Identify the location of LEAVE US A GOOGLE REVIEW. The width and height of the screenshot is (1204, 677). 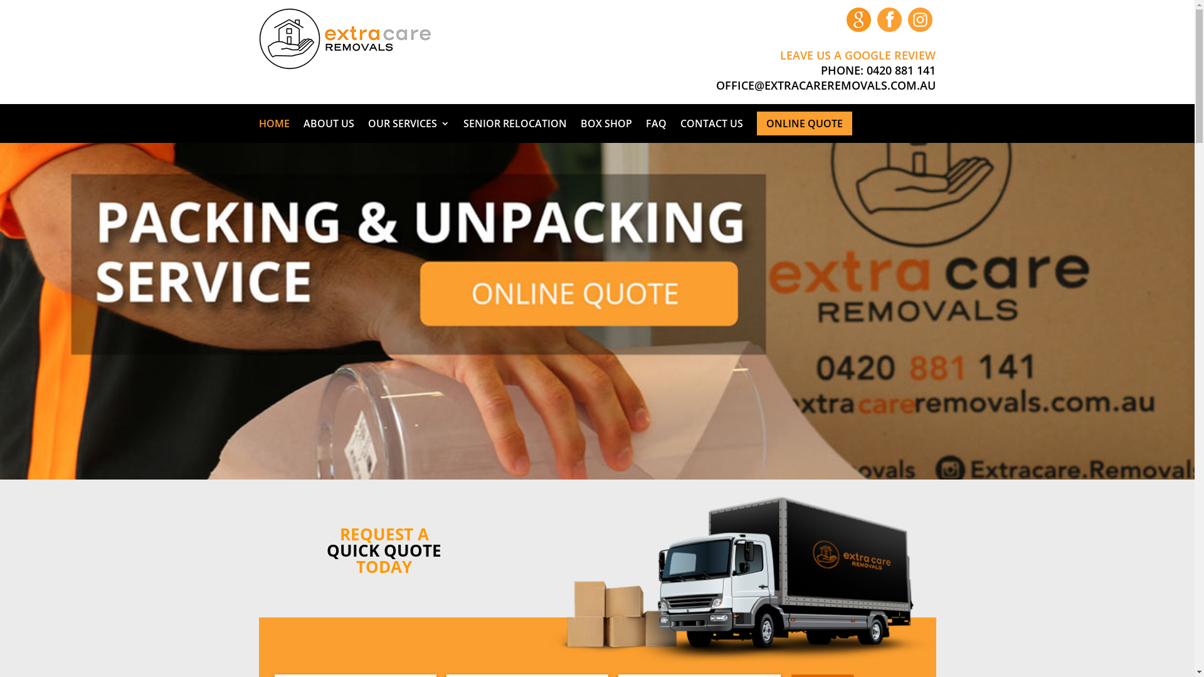
(858, 55).